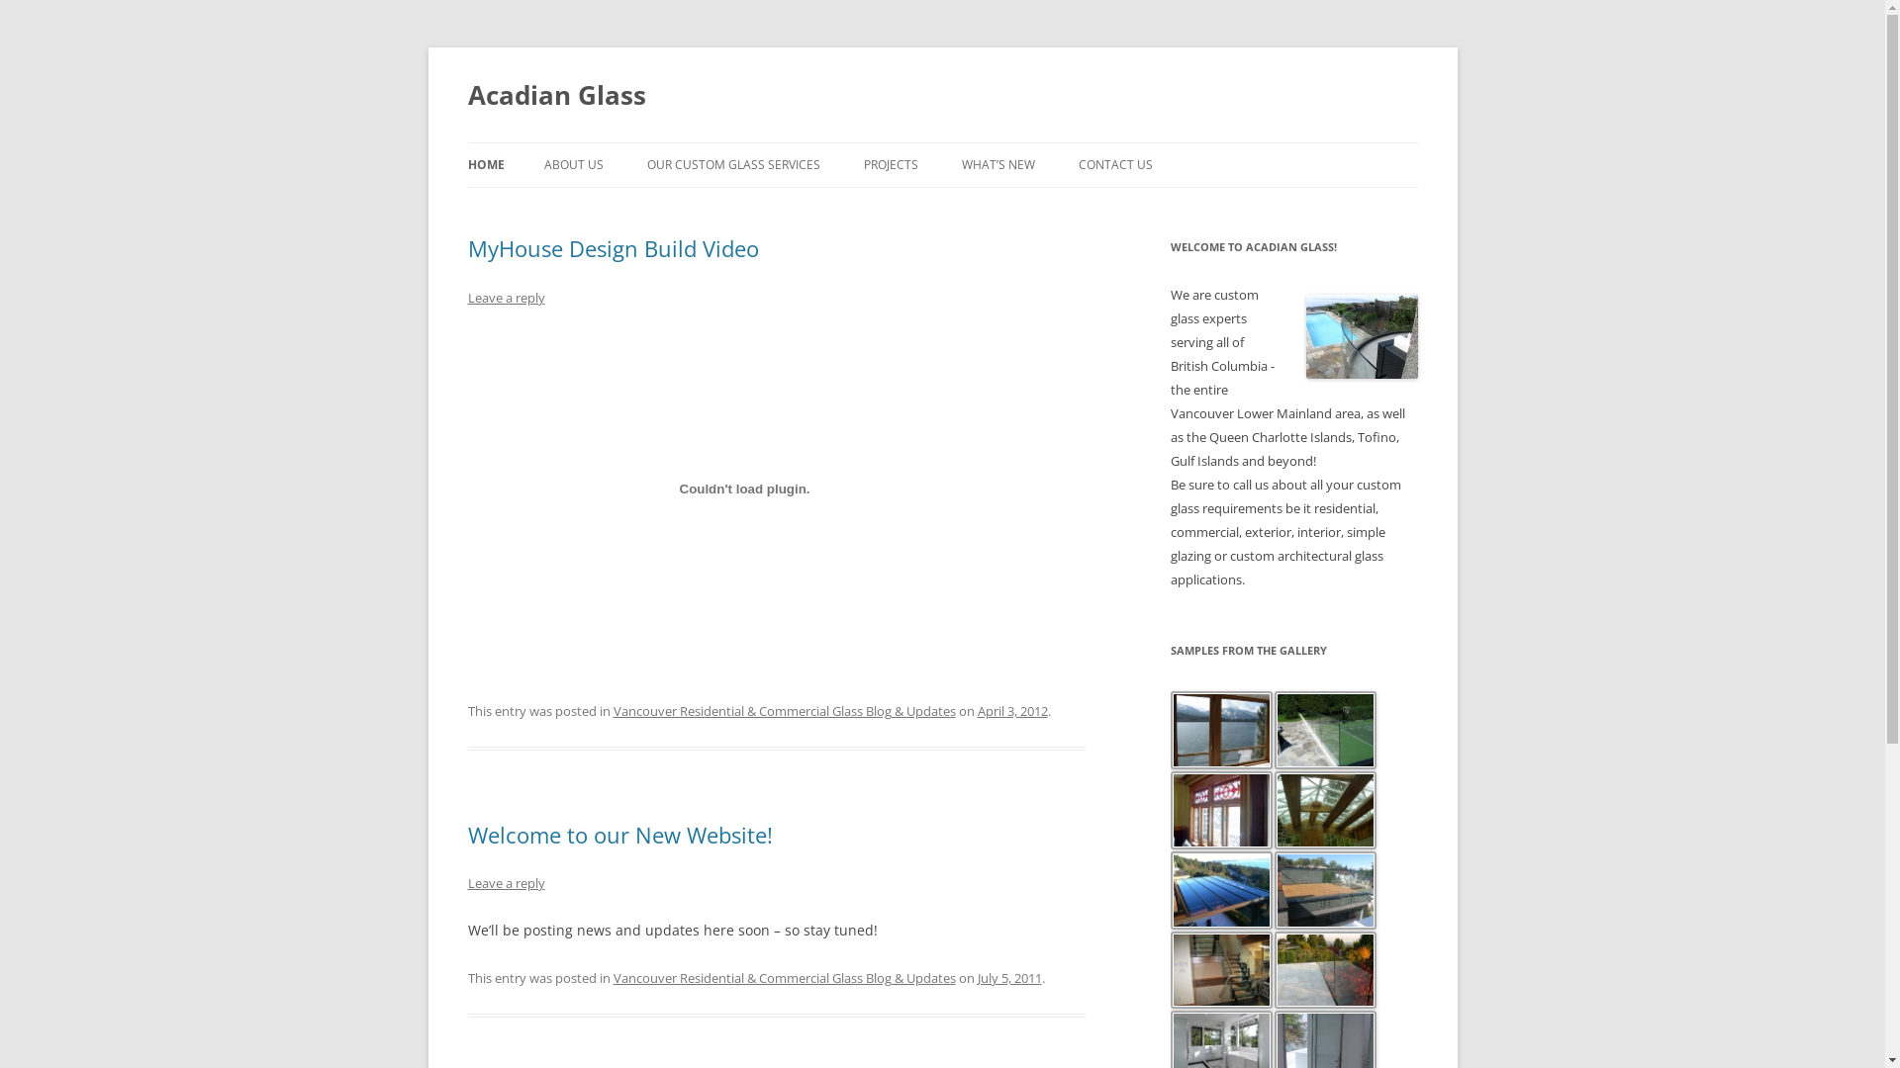 Image resolution: width=1900 pixels, height=1068 pixels. I want to click on CONTACT US, so click(1116, 165).